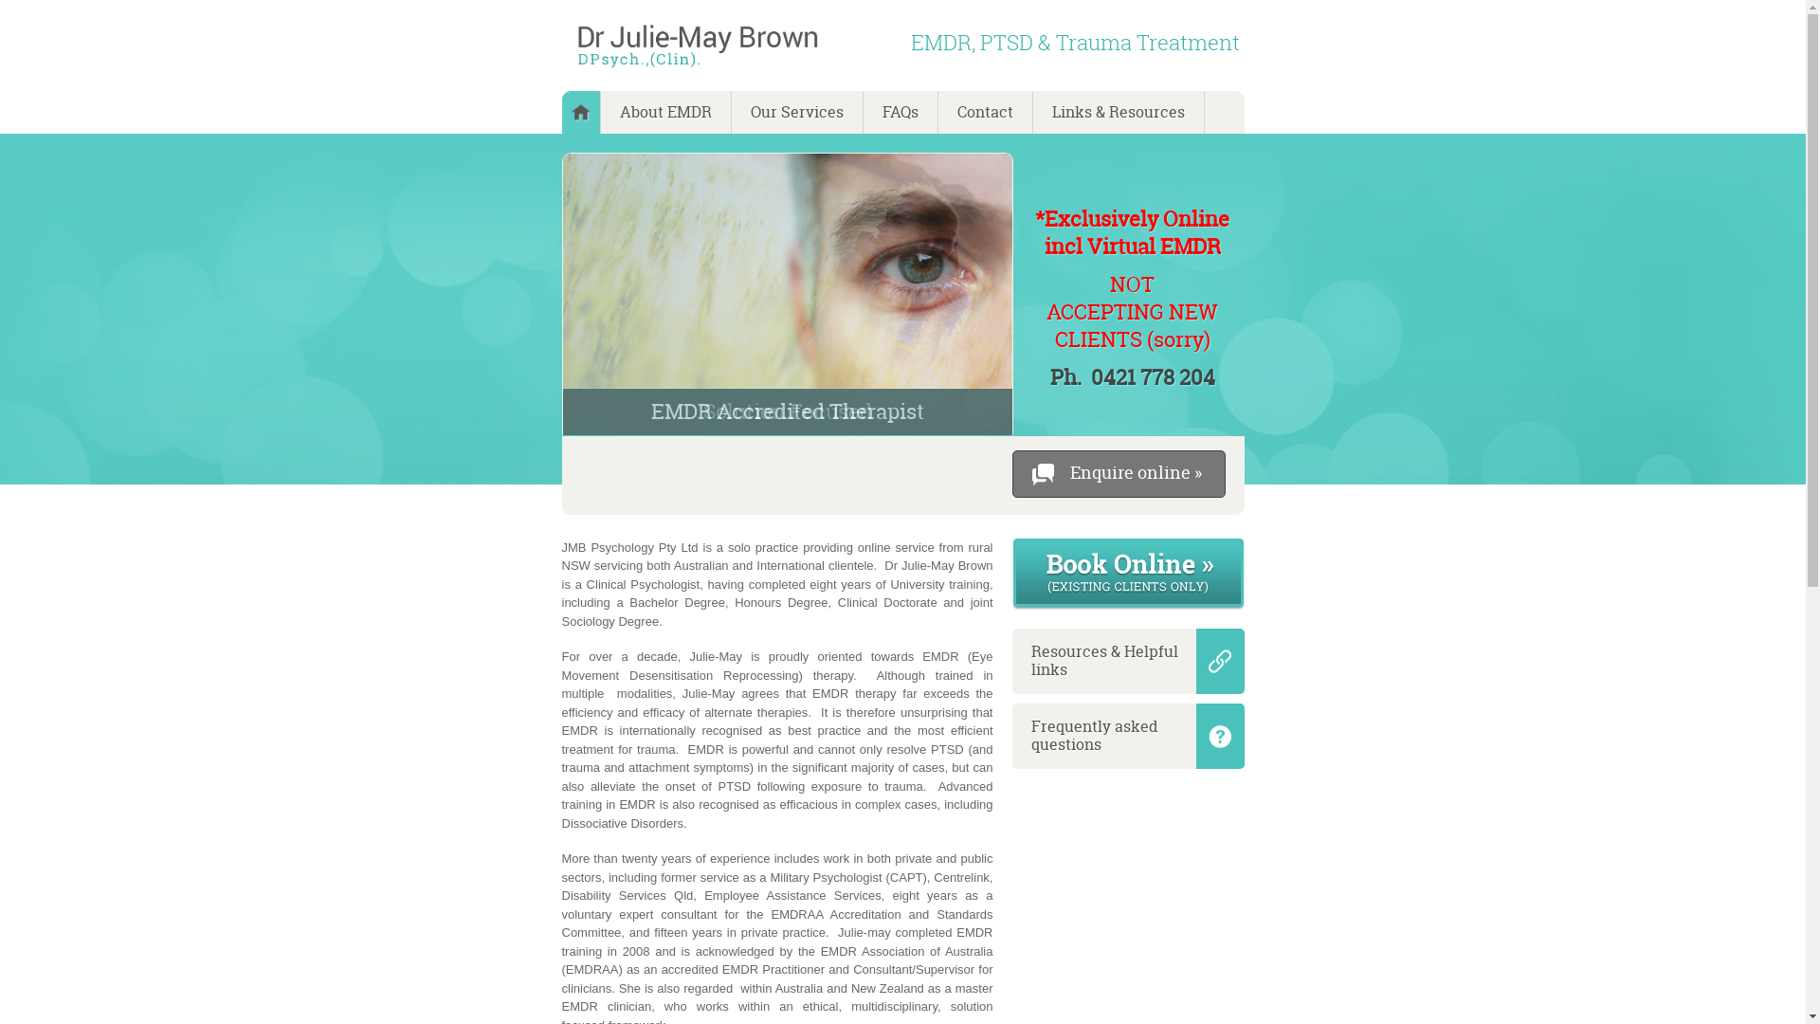 The width and height of the screenshot is (1820, 1024). I want to click on Our Services, so click(798, 112).